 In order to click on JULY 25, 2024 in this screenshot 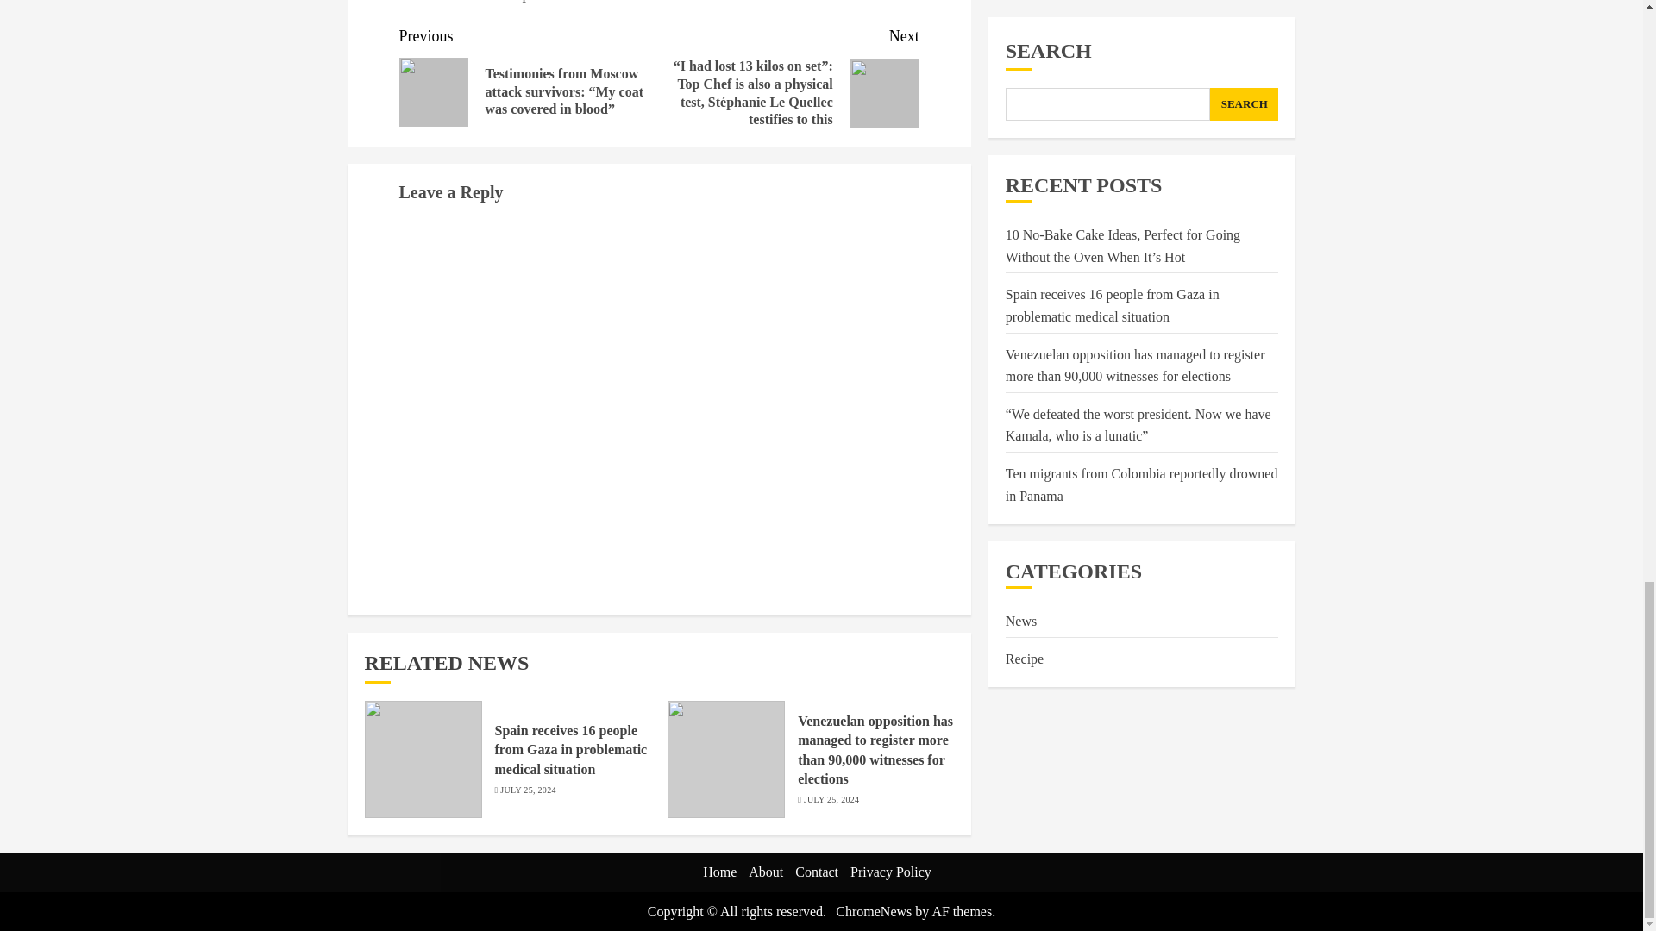, I will do `click(527, 790)`.